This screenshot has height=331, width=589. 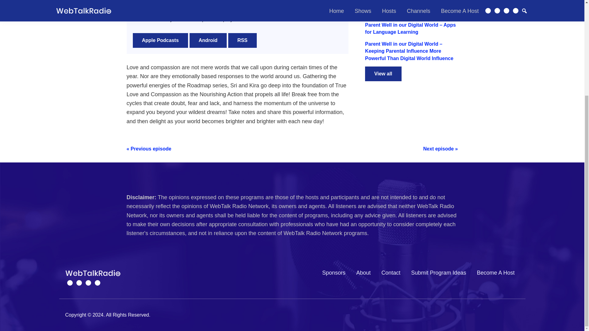 I want to click on Apple Podcasts, so click(x=160, y=40).